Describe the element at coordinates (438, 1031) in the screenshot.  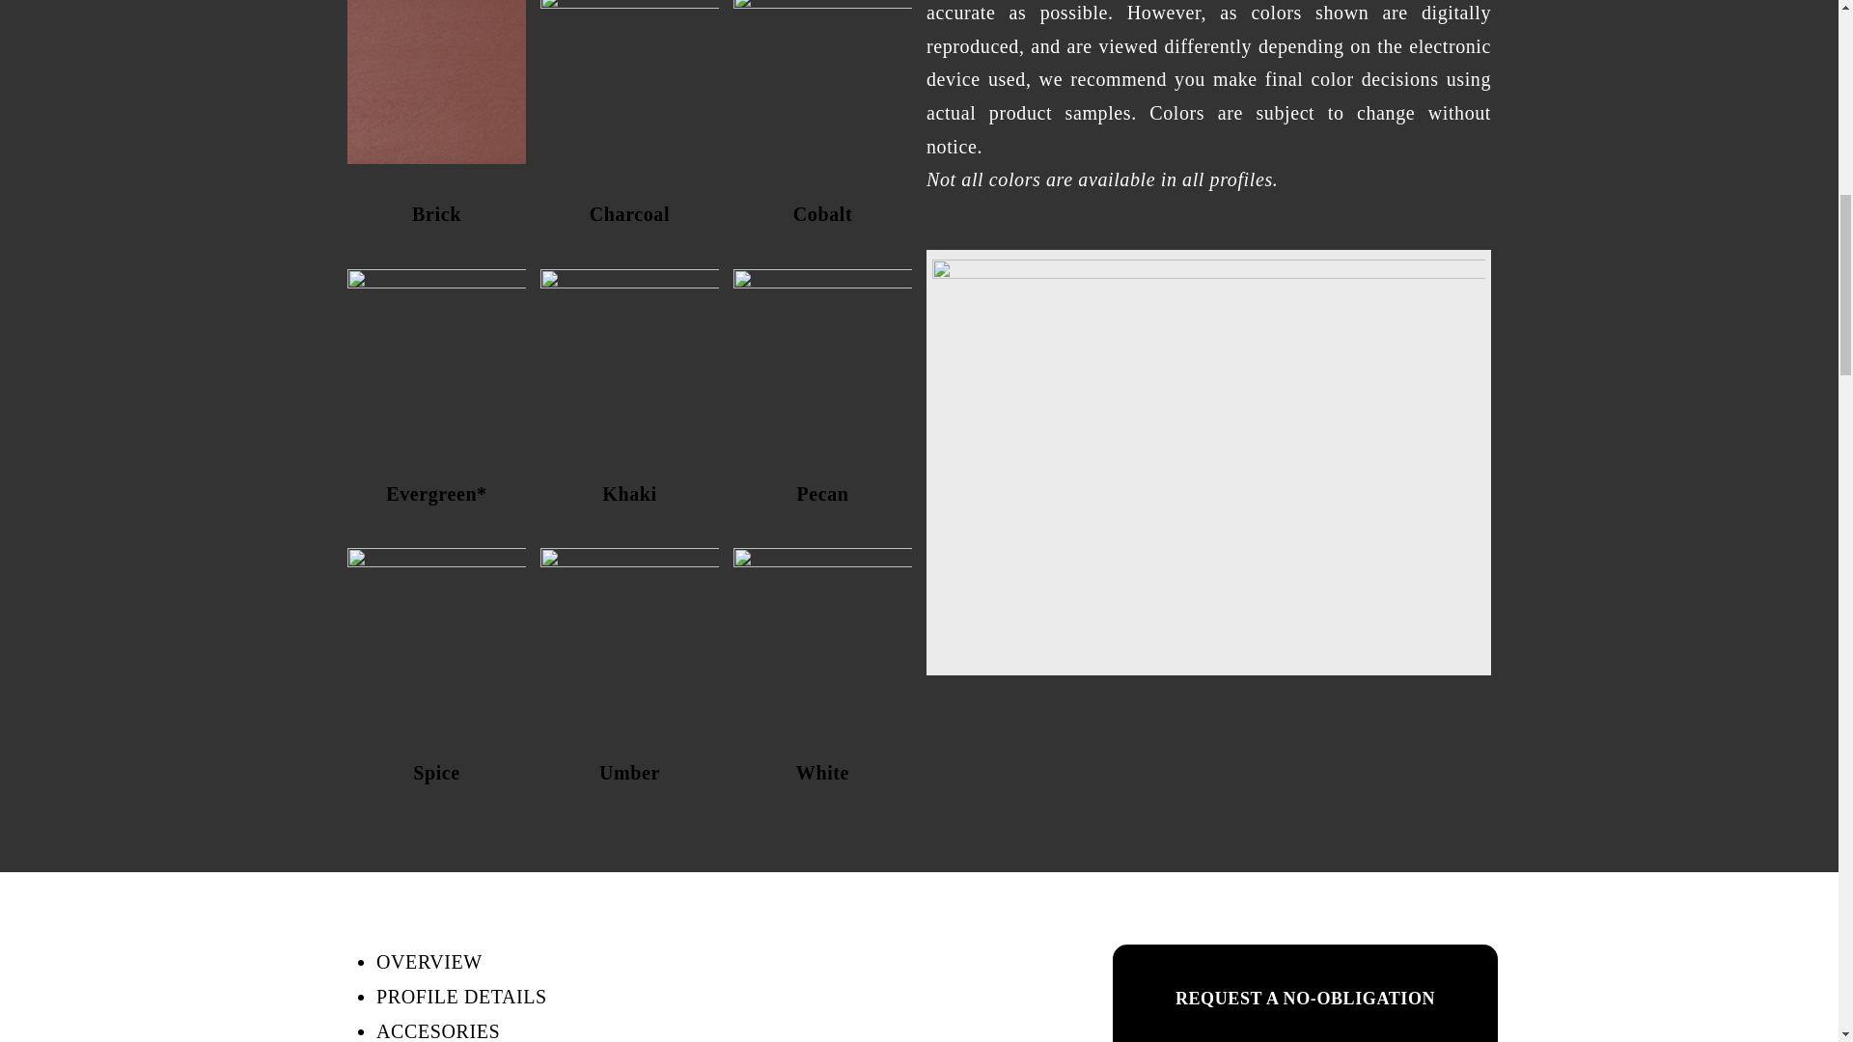
I see `ACCESORIES` at that location.